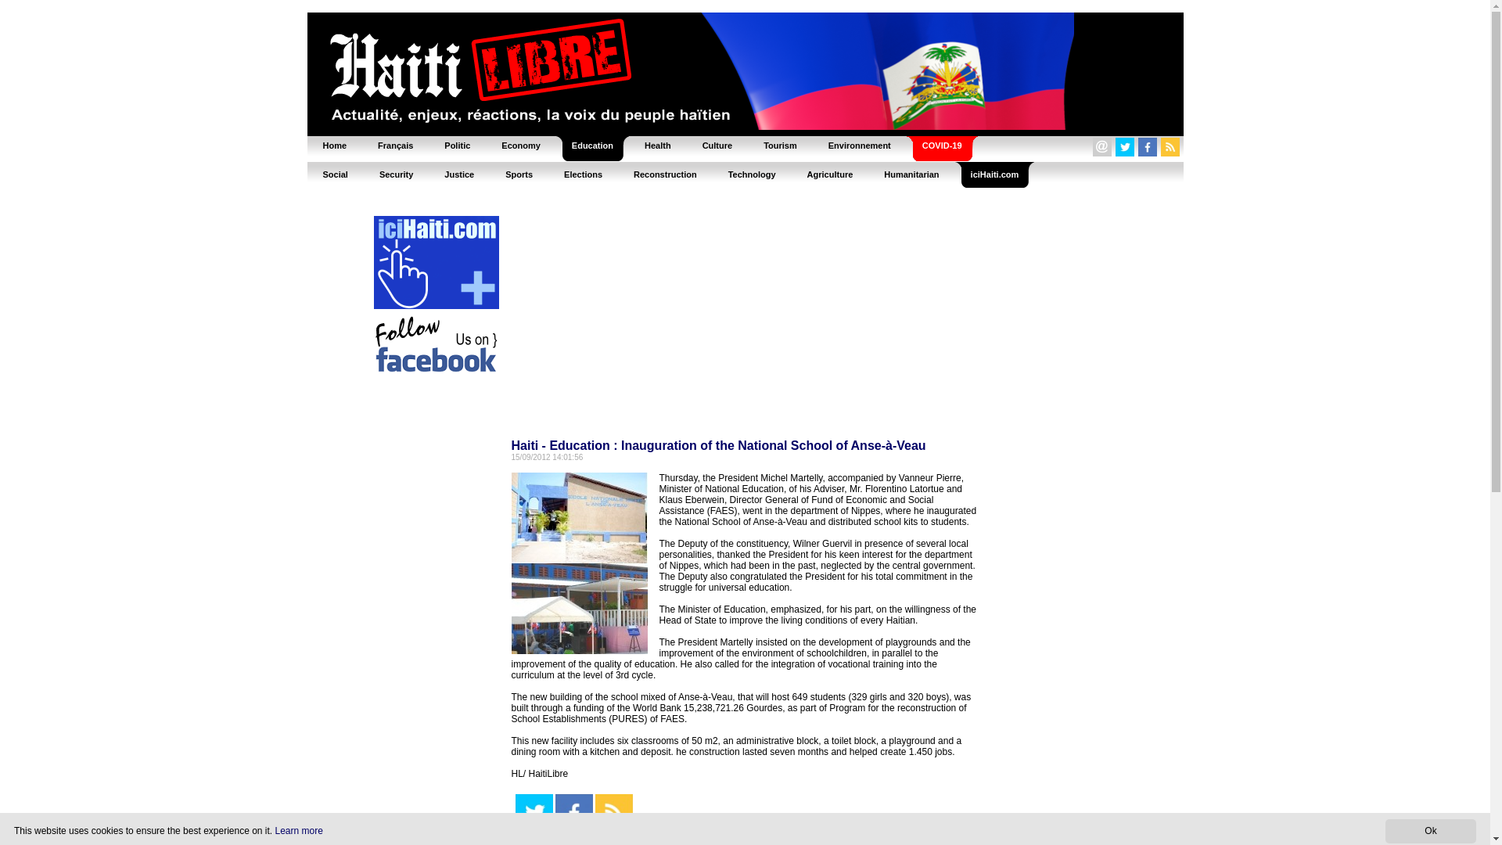 This screenshot has width=1502, height=845. Describe the element at coordinates (458, 174) in the screenshot. I see `Justice` at that location.